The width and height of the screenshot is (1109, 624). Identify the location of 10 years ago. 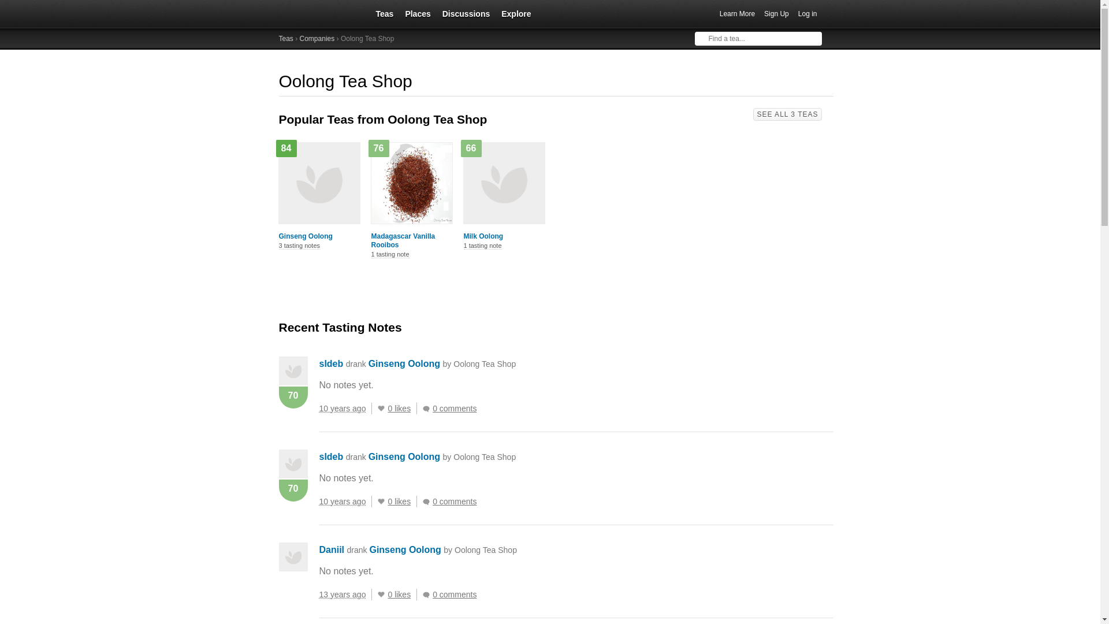
(345, 502).